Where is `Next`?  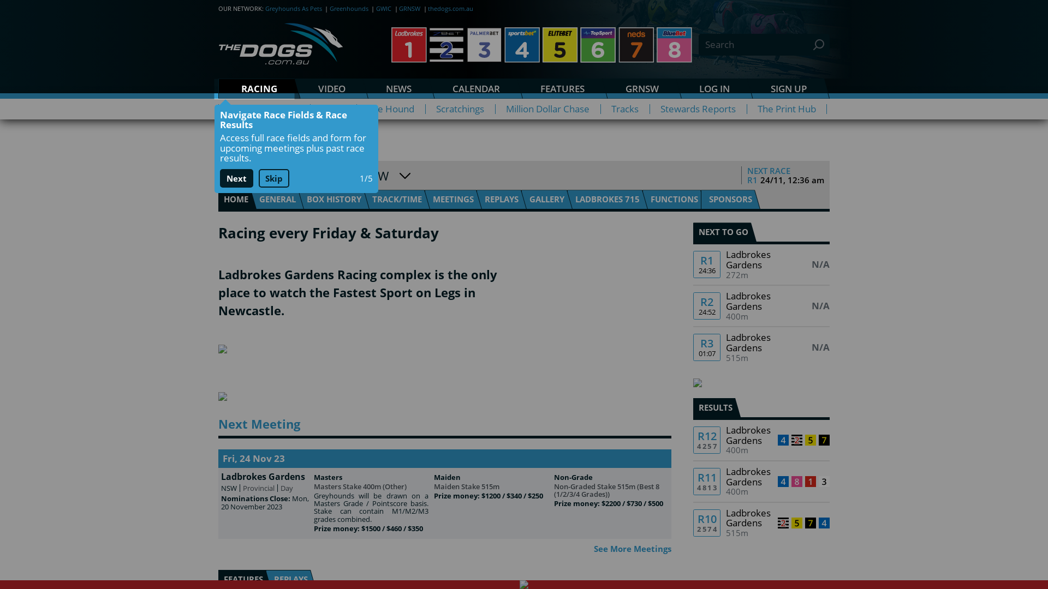
Next is located at coordinates (236, 178).